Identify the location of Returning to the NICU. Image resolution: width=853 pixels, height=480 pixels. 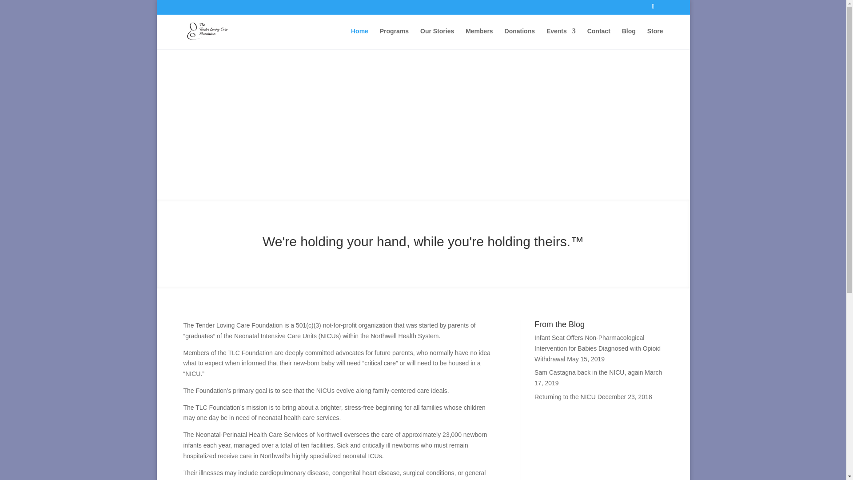
(565, 396).